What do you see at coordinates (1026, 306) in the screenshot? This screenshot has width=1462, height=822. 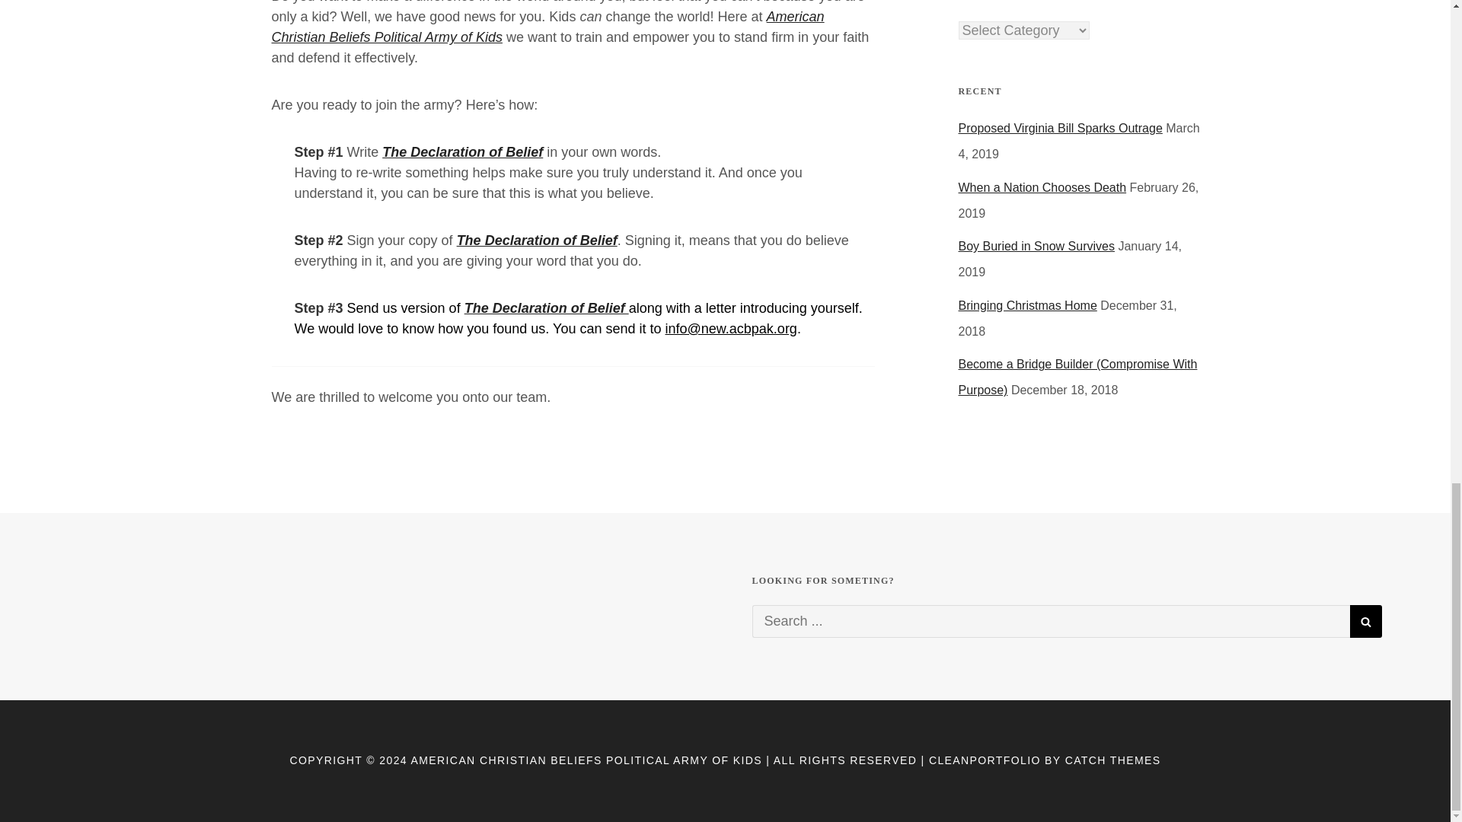 I see `Bringing Christmas Home` at bounding box center [1026, 306].